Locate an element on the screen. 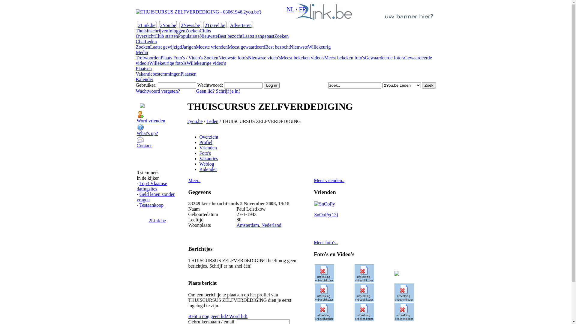 This screenshot has height=324, width=576. Geen lid? Schrijf je in! is located at coordinates (218, 91).